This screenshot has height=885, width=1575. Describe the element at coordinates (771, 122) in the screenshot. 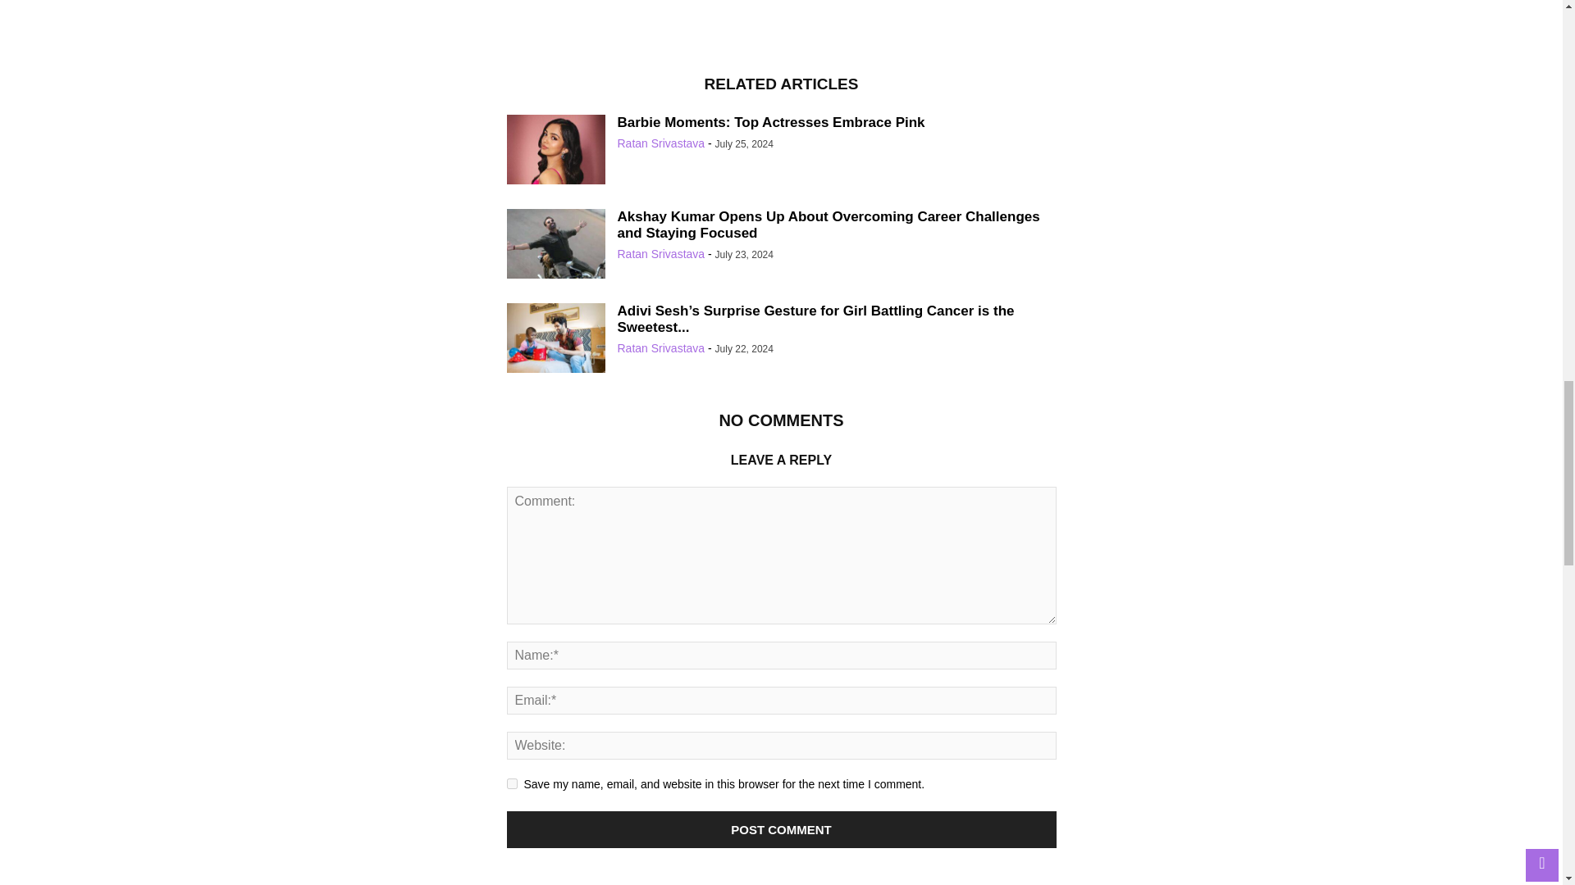

I see `Barbie Moments: Top Actresses Embrace Pink` at that location.